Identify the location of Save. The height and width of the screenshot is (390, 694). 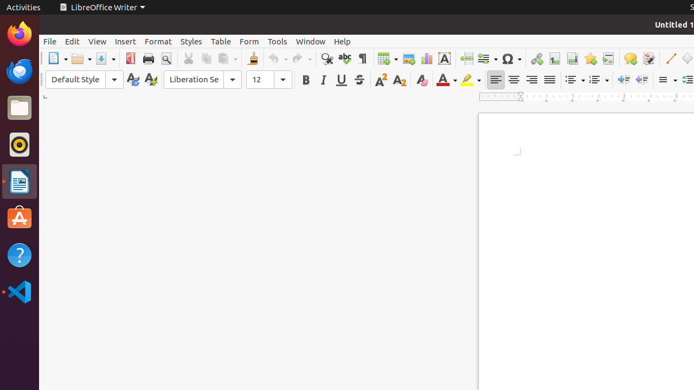
(105, 58).